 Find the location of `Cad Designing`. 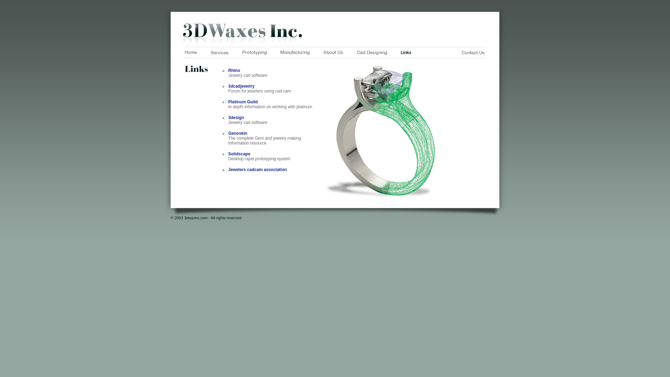

Cad Designing is located at coordinates (372, 53).